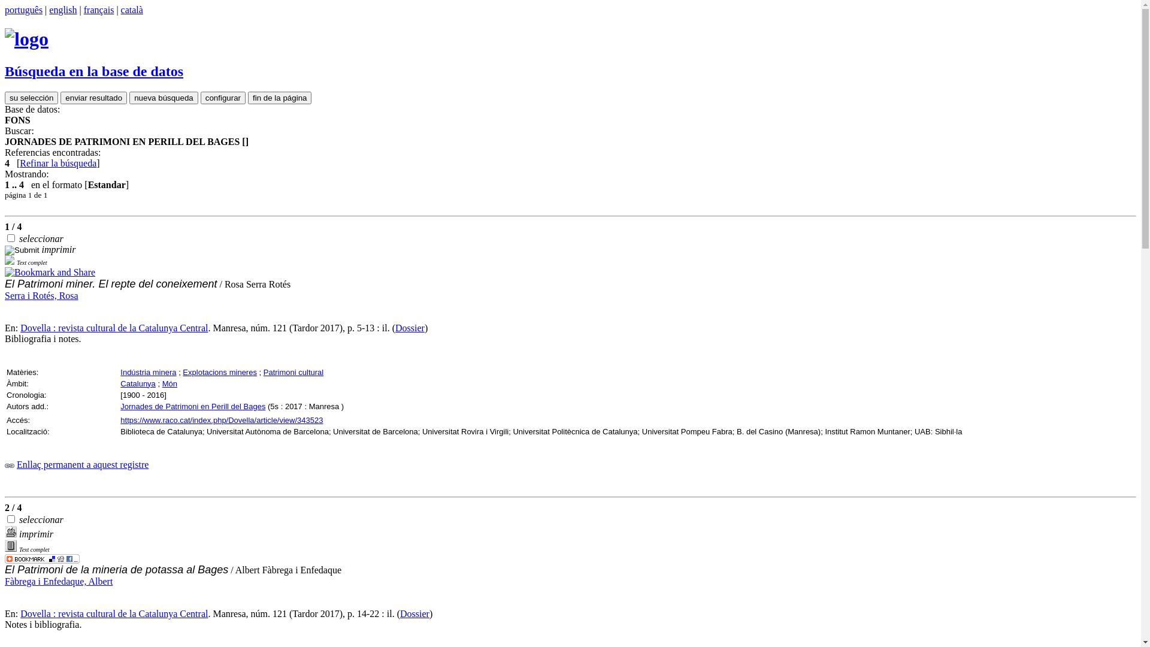  What do you see at coordinates (114, 613) in the screenshot?
I see `Dovella : revista cultural de la Catalunya Central` at bounding box center [114, 613].